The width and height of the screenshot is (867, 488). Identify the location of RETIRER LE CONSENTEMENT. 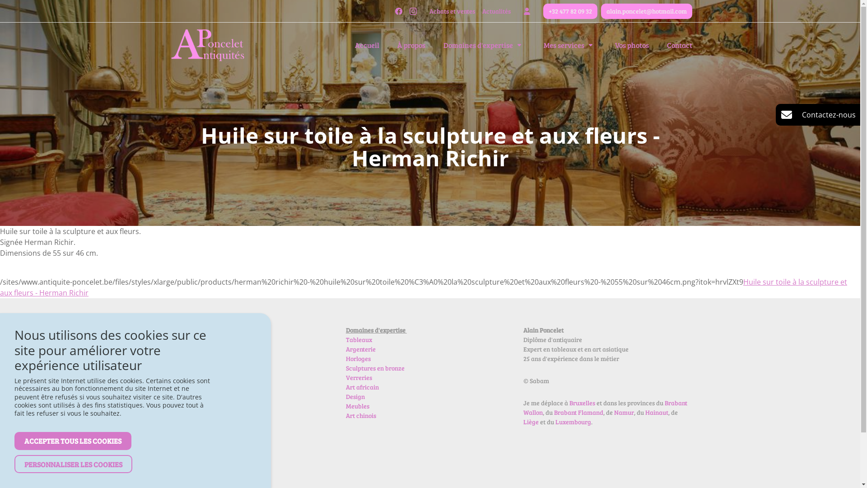
(12, 429).